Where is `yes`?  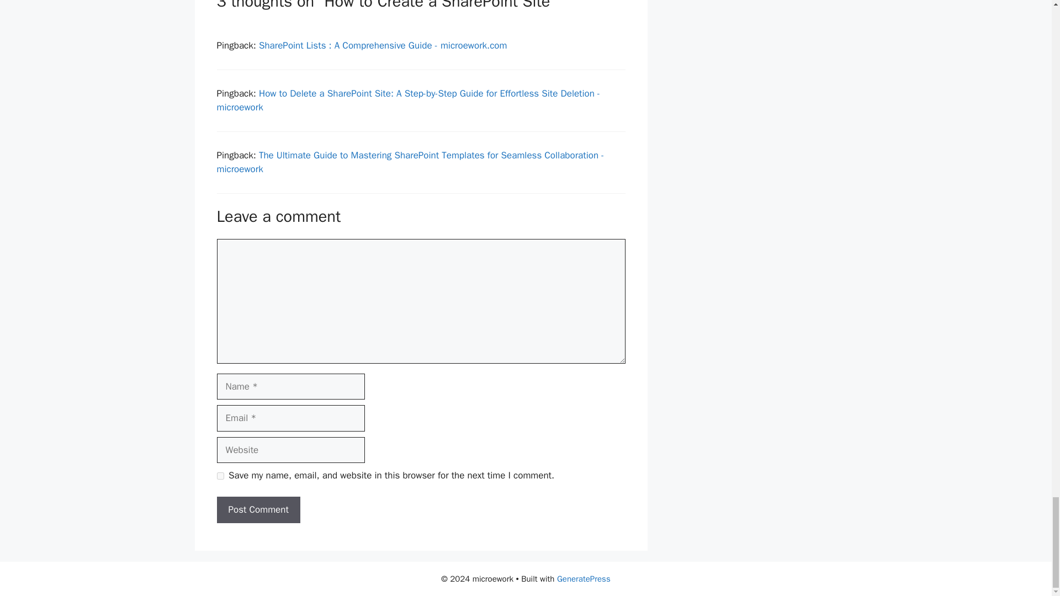 yes is located at coordinates (220, 476).